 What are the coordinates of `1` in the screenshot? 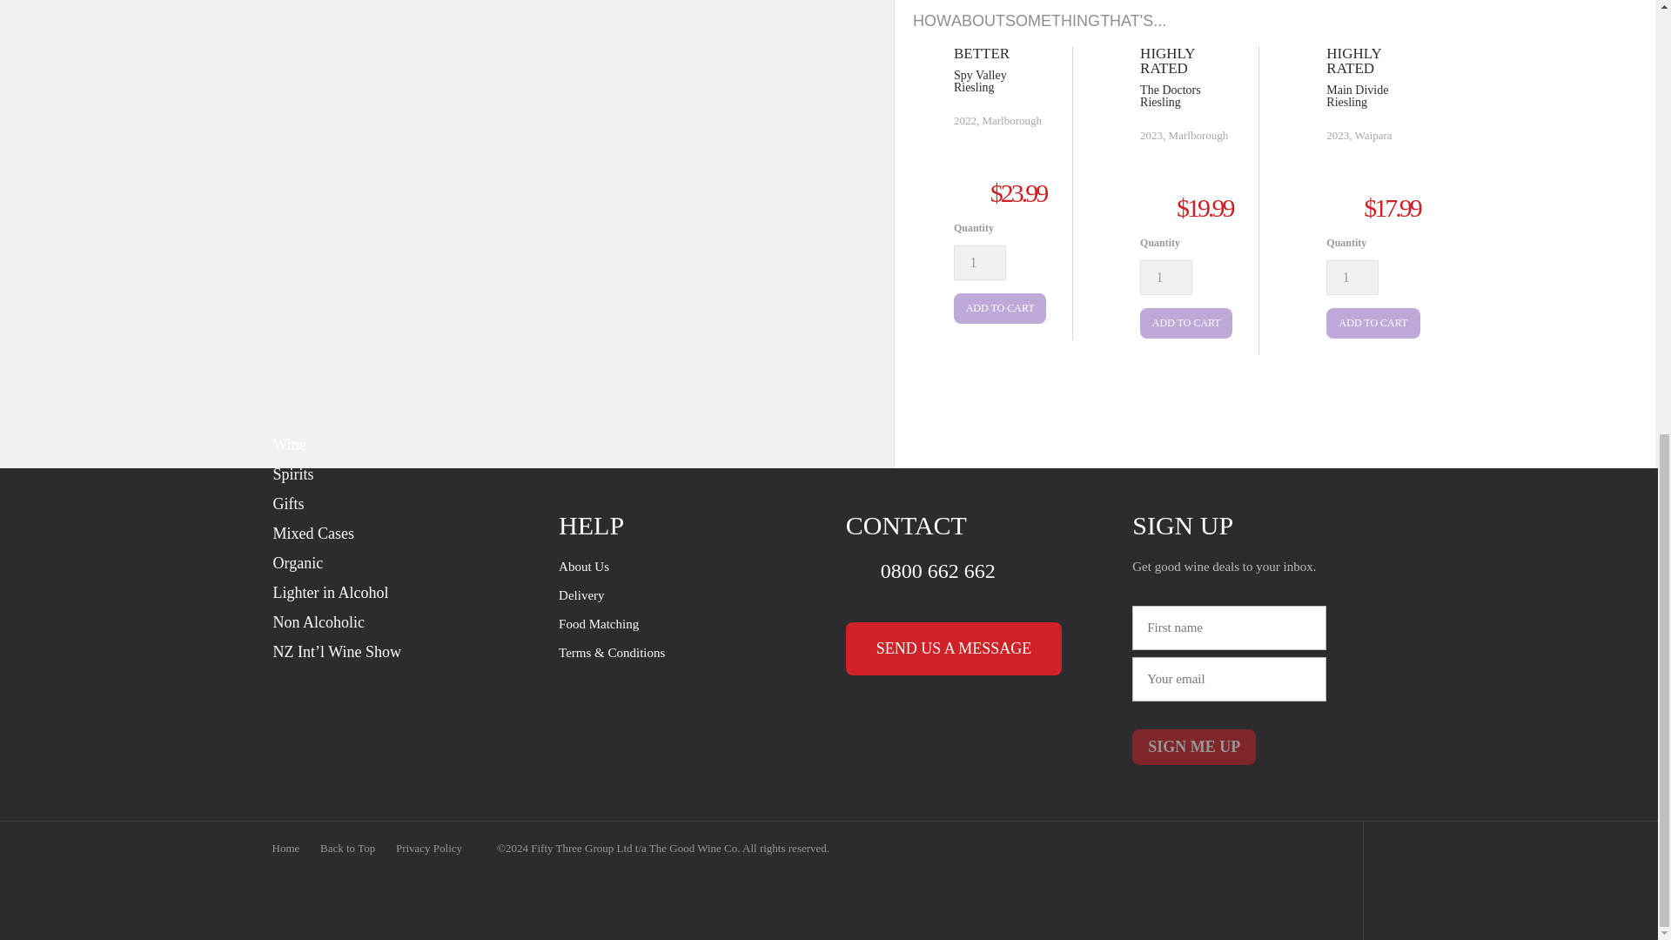 It's located at (980, 262).